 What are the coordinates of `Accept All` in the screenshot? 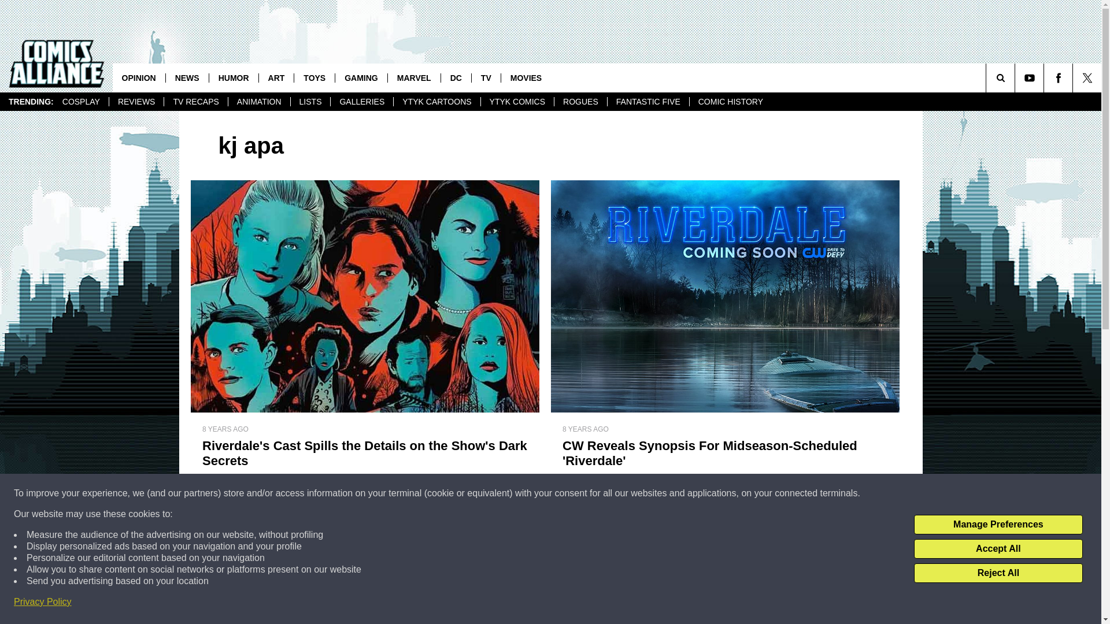 It's located at (998, 549).